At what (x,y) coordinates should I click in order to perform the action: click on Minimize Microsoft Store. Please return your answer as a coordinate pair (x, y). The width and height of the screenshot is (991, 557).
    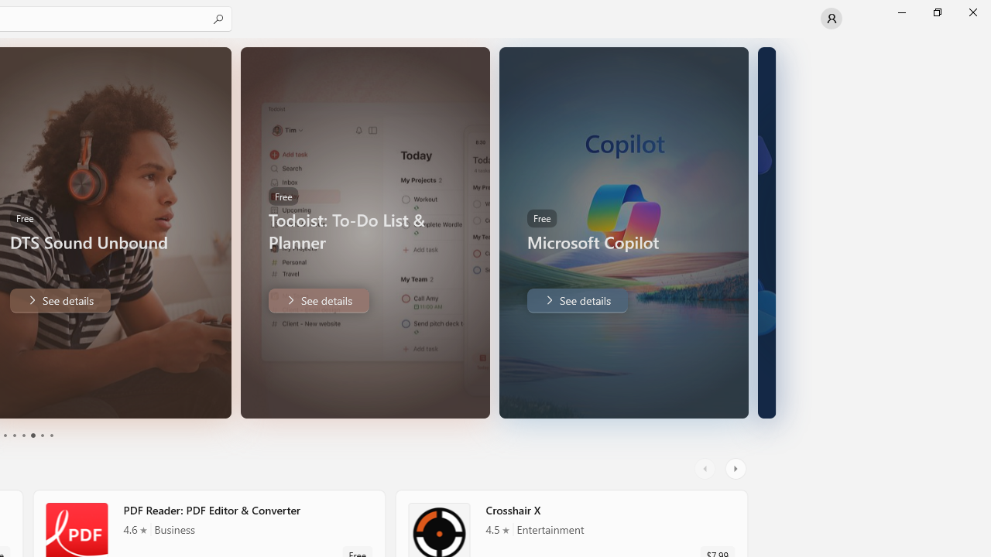
    Looking at the image, I should click on (901, 12).